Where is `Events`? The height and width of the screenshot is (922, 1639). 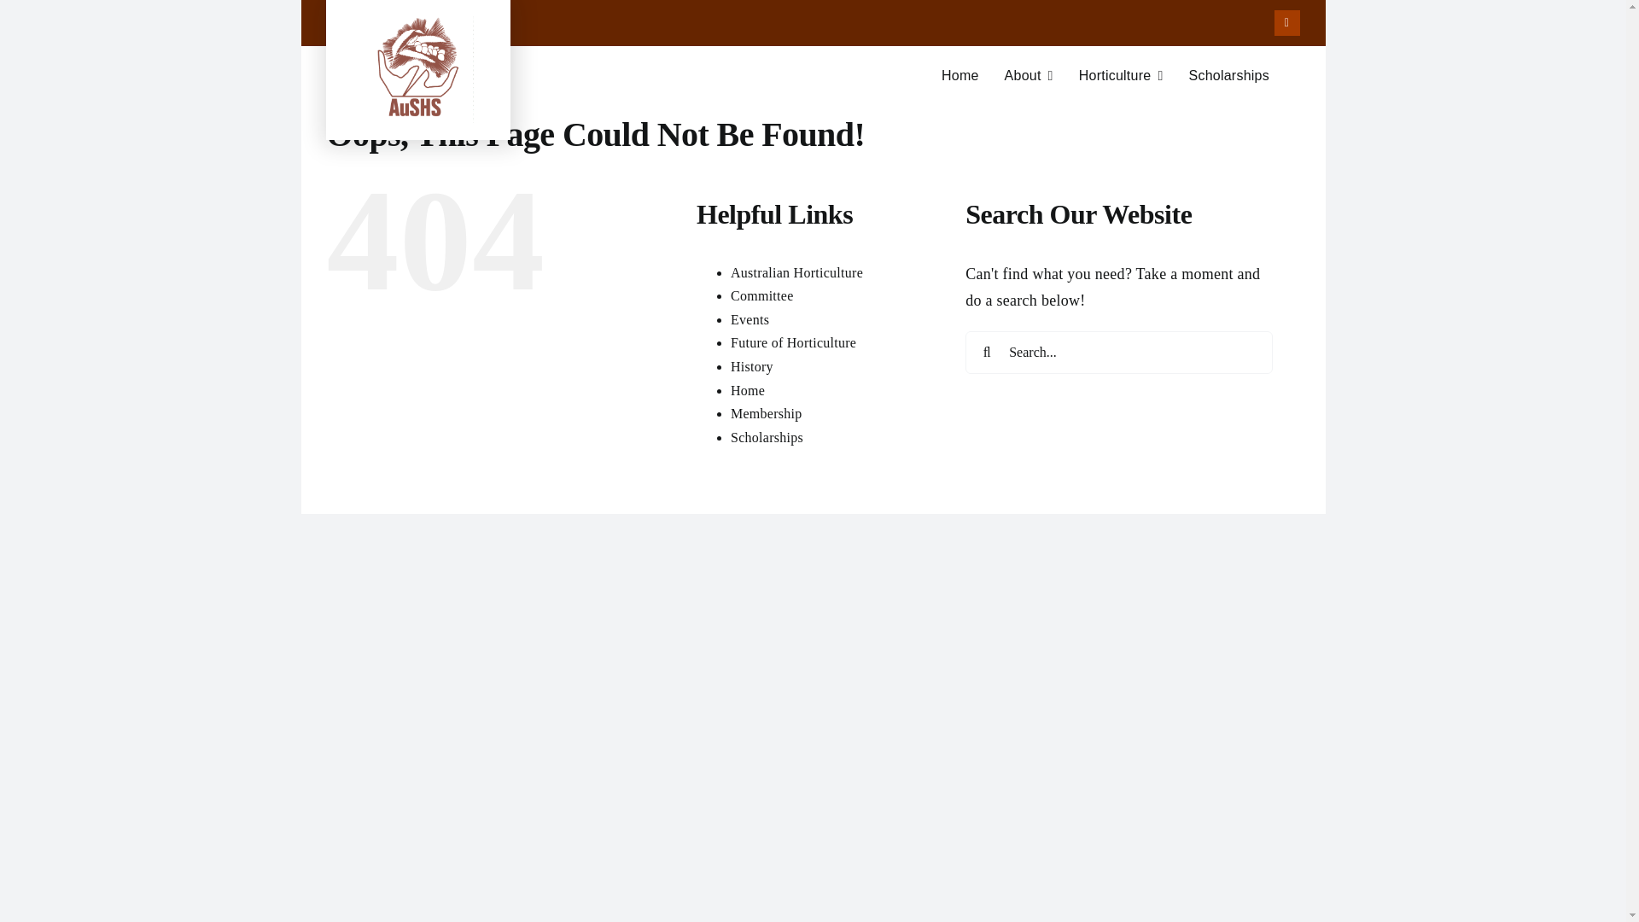
Events is located at coordinates (1228, 76).